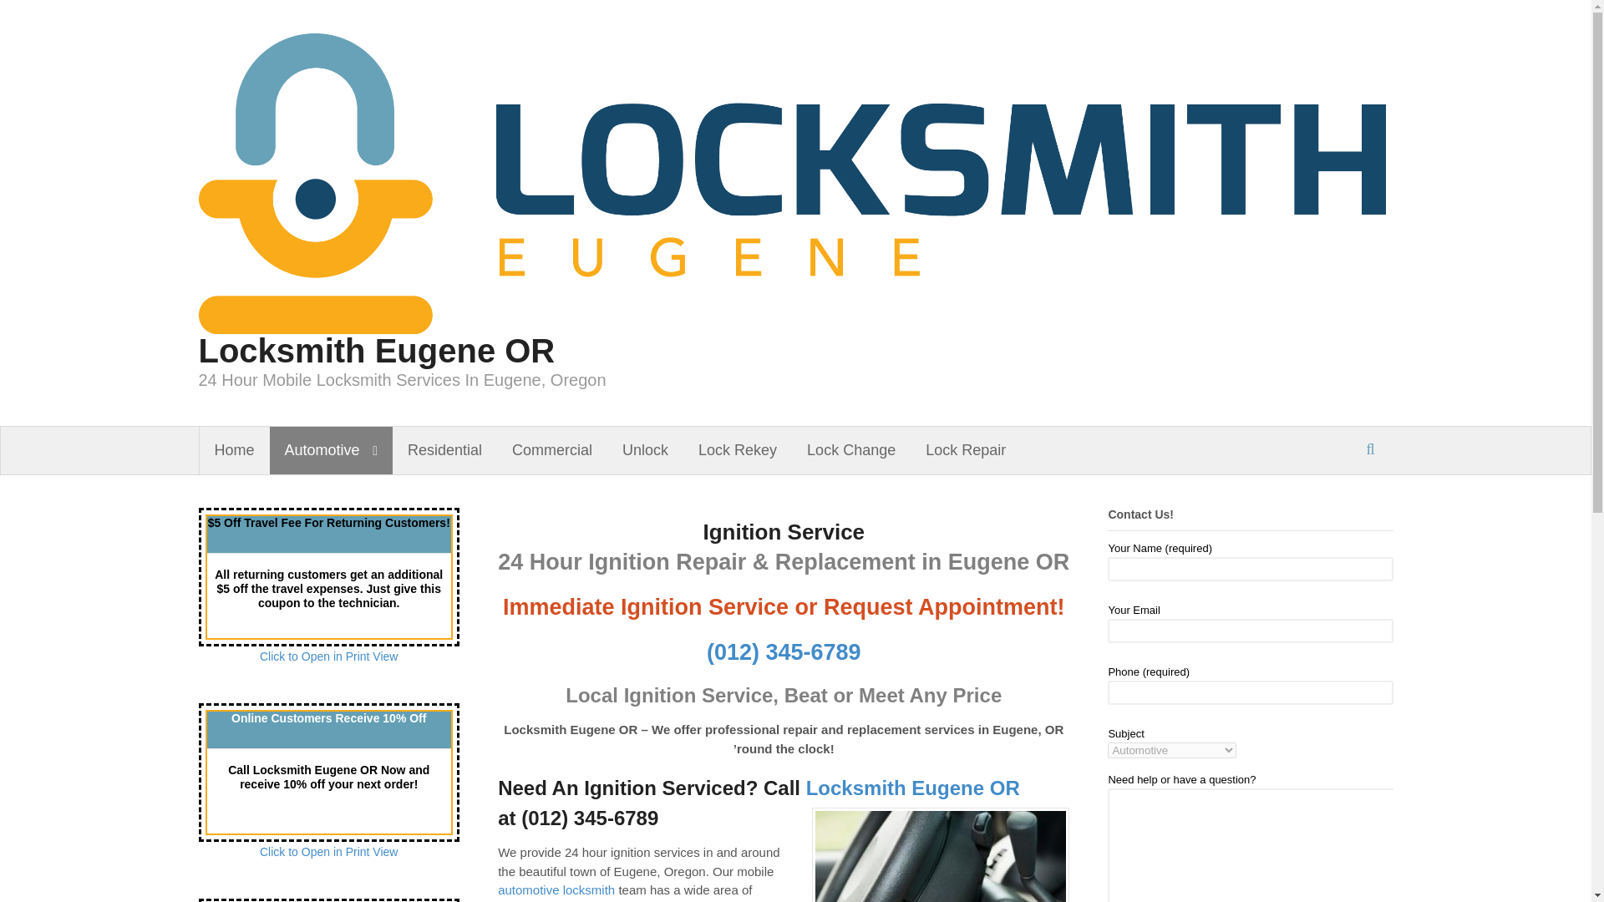 The image size is (1604, 902). What do you see at coordinates (851, 449) in the screenshot?
I see `Lock Change` at bounding box center [851, 449].